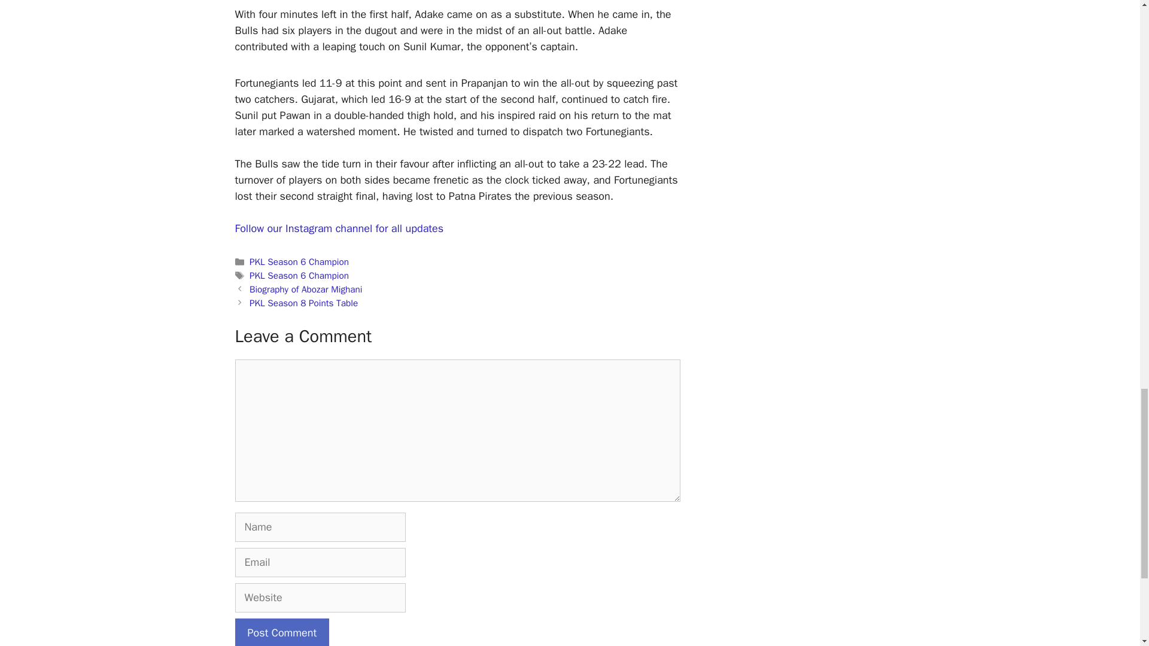 This screenshot has width=1149, height=646. Describe the element at coordinates (339, 228) in the screenshot. I see `Follow our Instagram channel for all updates` at that location.